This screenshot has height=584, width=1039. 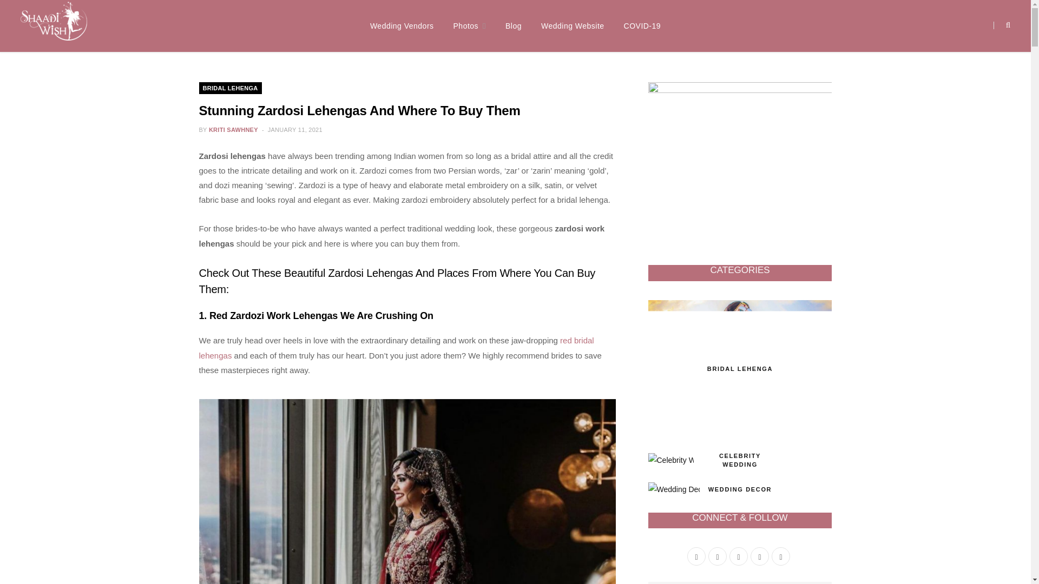 I want to click on Photos, so click(x=470, y=26).